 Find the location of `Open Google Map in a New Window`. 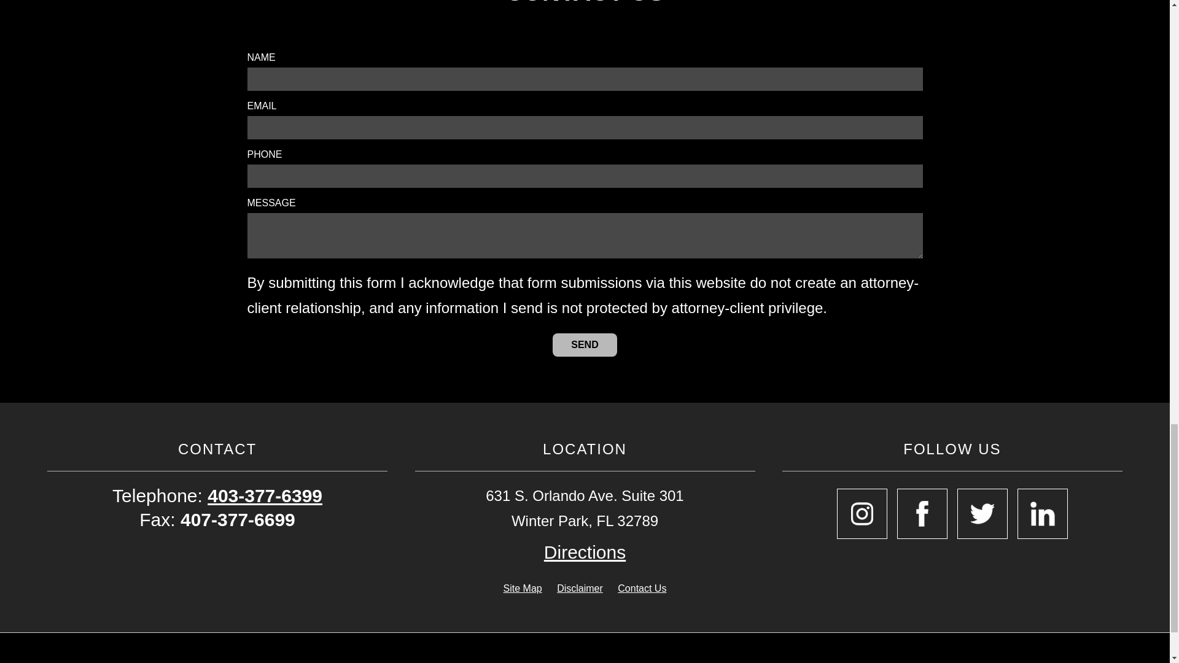

Open Google Map in a New Window is located at coordinates (585, 552).